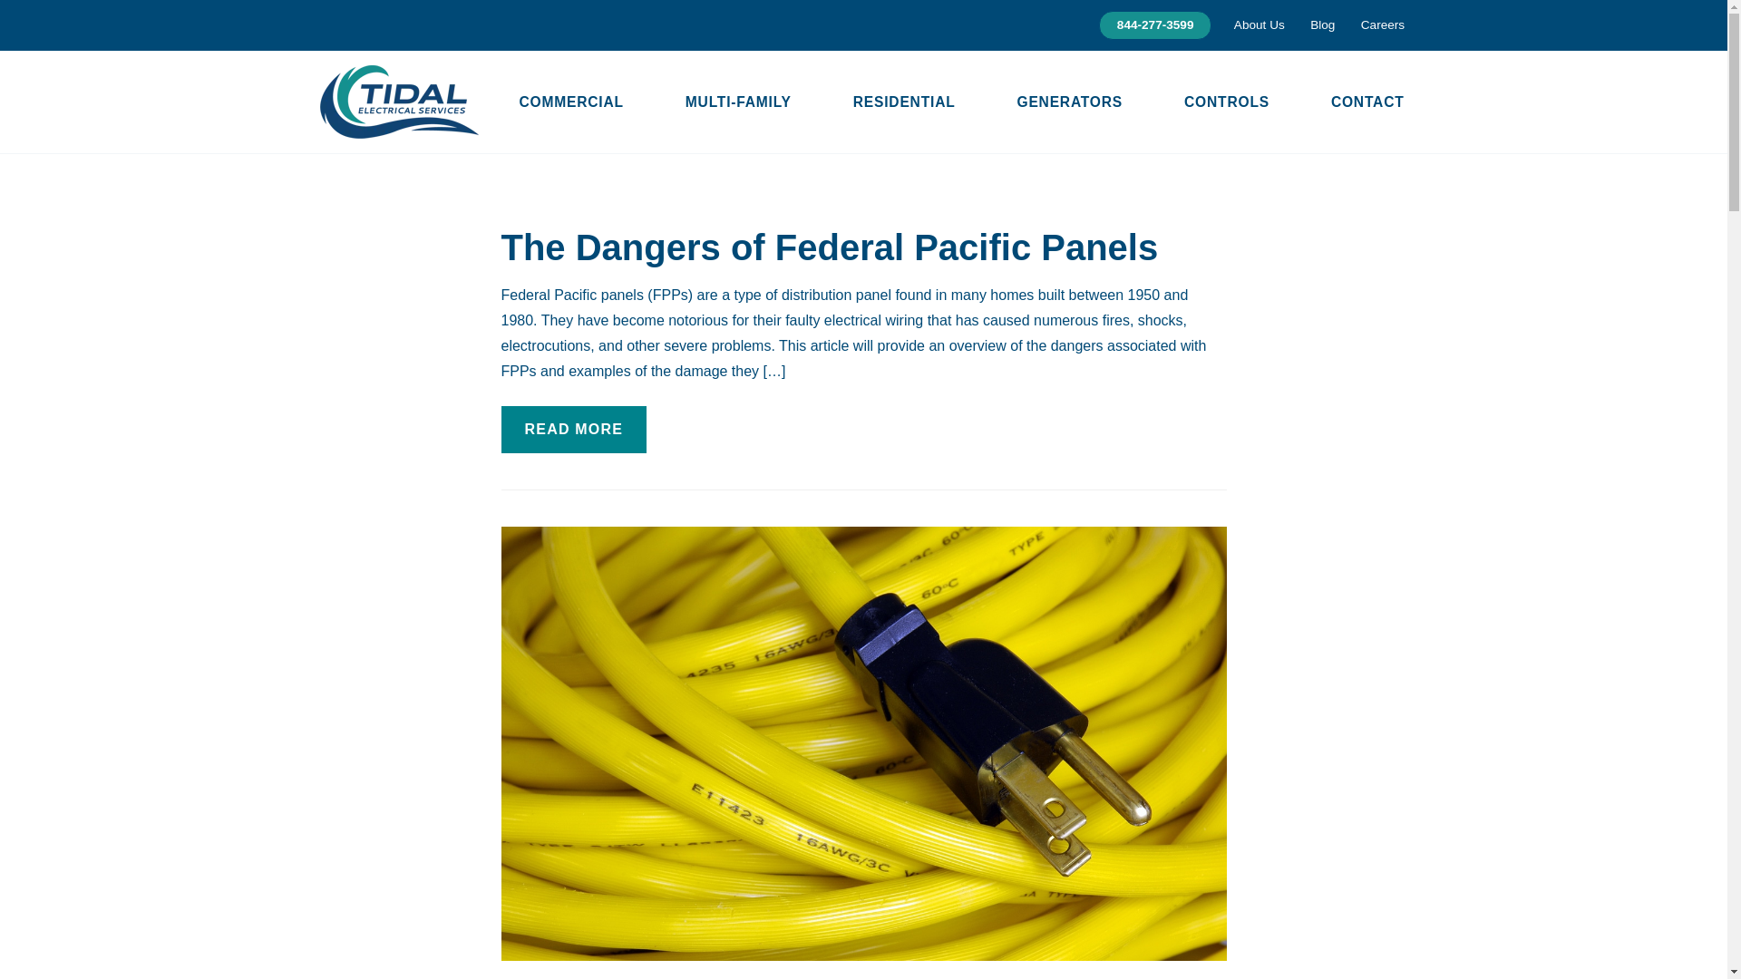 This screenshot has width=1741, height=979. Describe the element at coordinates (738, 102) in the screenshot. I see `MULTI-FAMILY` at that location.